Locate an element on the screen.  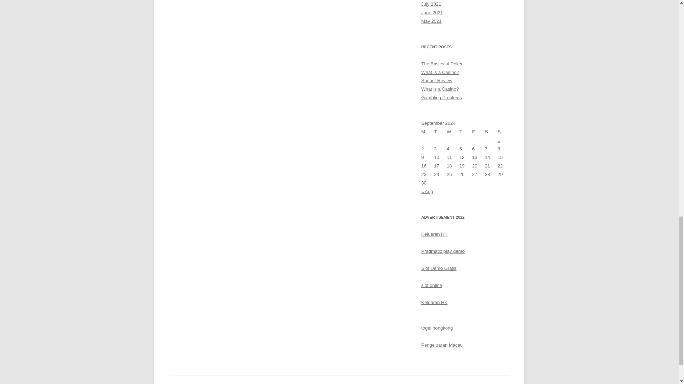
Sunday is located at coordinates (504, 132).